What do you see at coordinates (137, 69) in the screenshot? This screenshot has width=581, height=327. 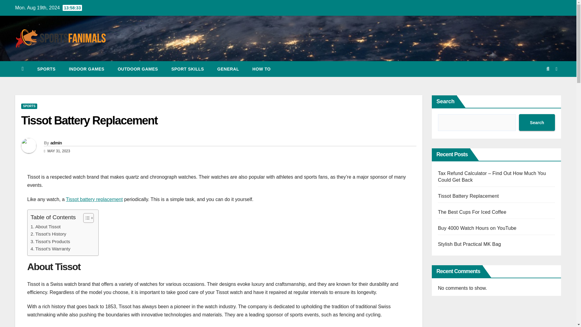 I see `OUTDOOR GAMES` at bounding box center [137, 69].